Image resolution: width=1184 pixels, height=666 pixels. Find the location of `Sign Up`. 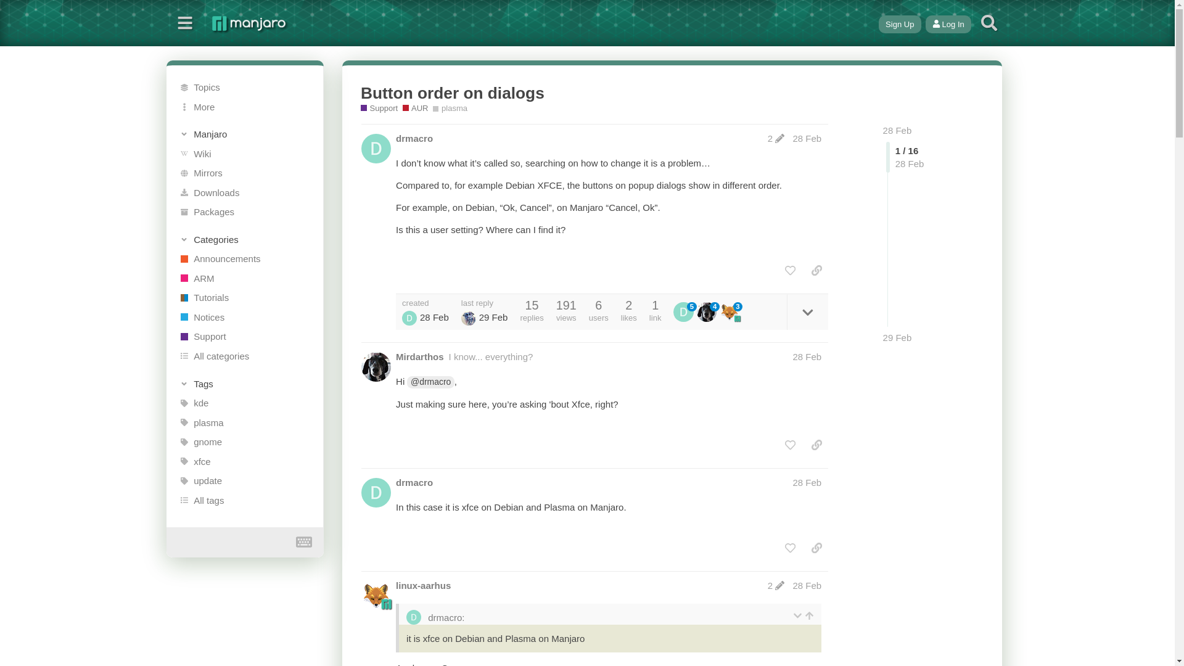

Sign Up is located at coordinates (899, 23).